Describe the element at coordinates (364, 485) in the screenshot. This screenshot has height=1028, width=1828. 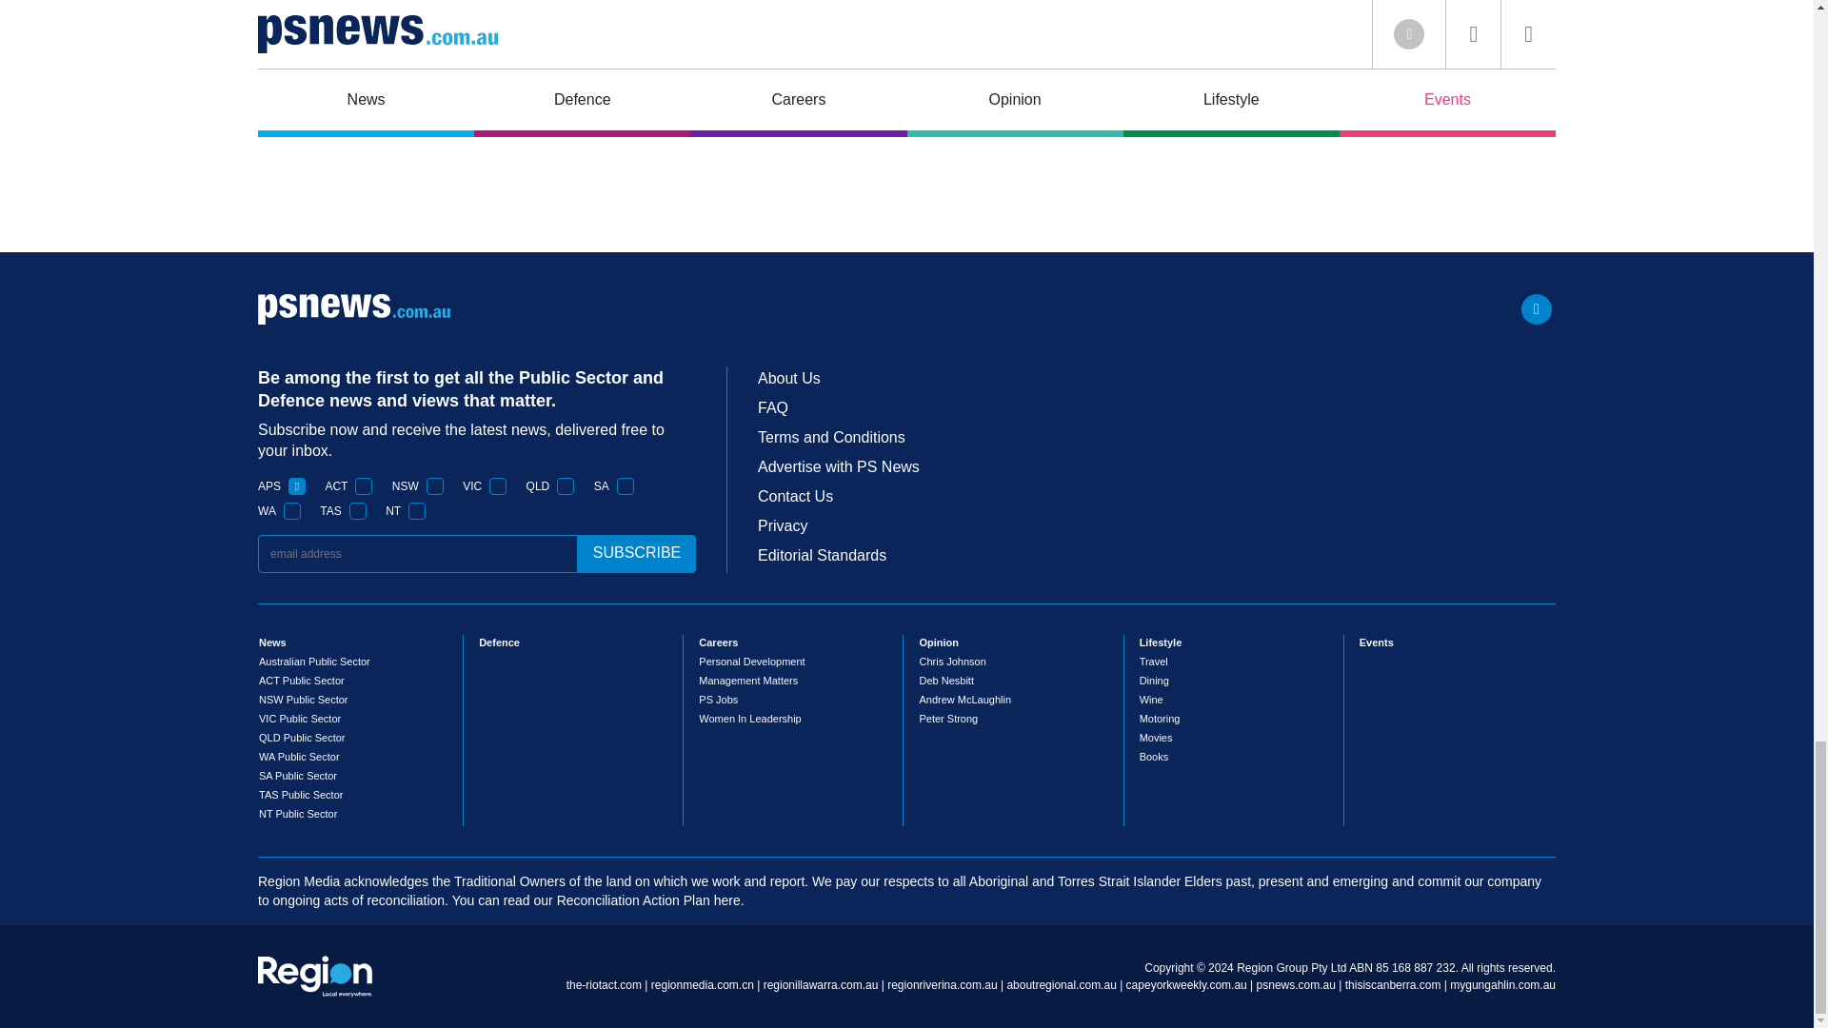
I see `1` at that location.